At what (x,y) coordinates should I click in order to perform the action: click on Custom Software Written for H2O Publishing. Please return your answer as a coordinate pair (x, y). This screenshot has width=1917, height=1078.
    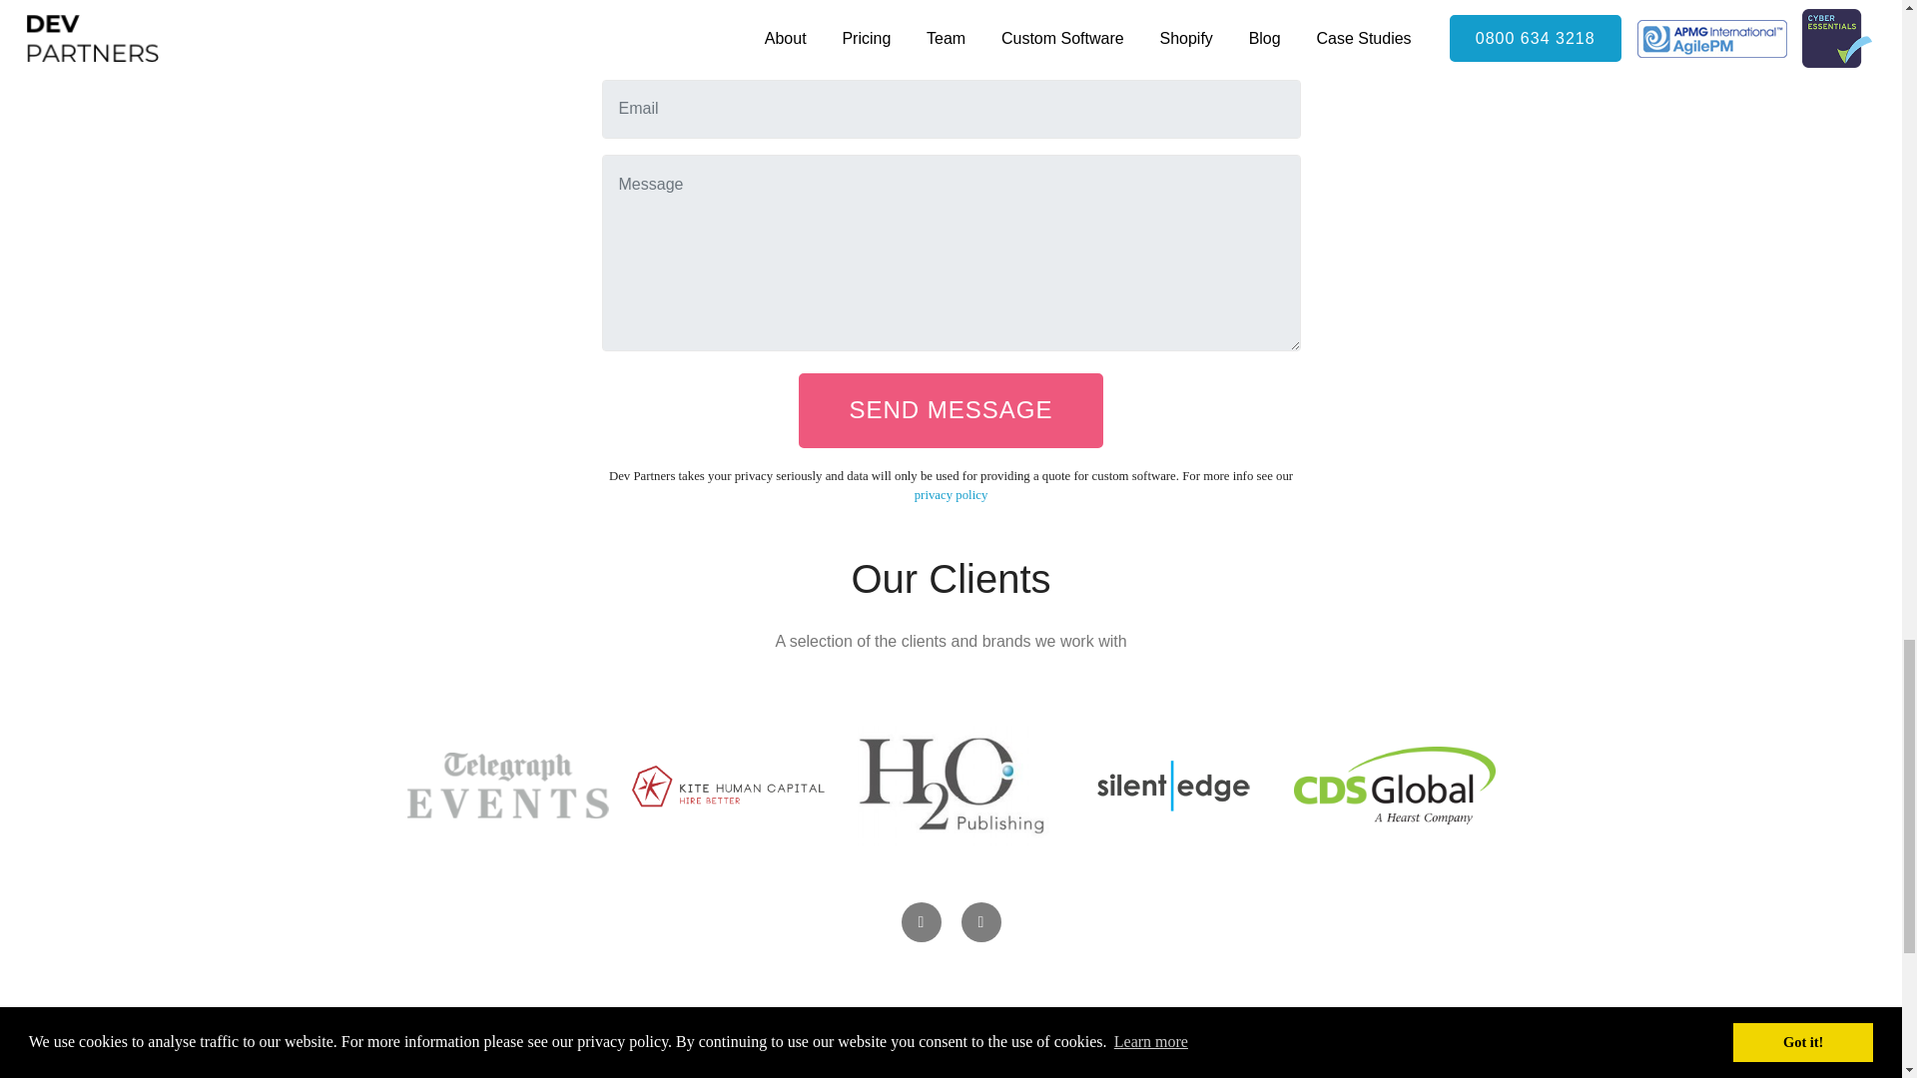
    Looking at the image, I should click on (952, 785).